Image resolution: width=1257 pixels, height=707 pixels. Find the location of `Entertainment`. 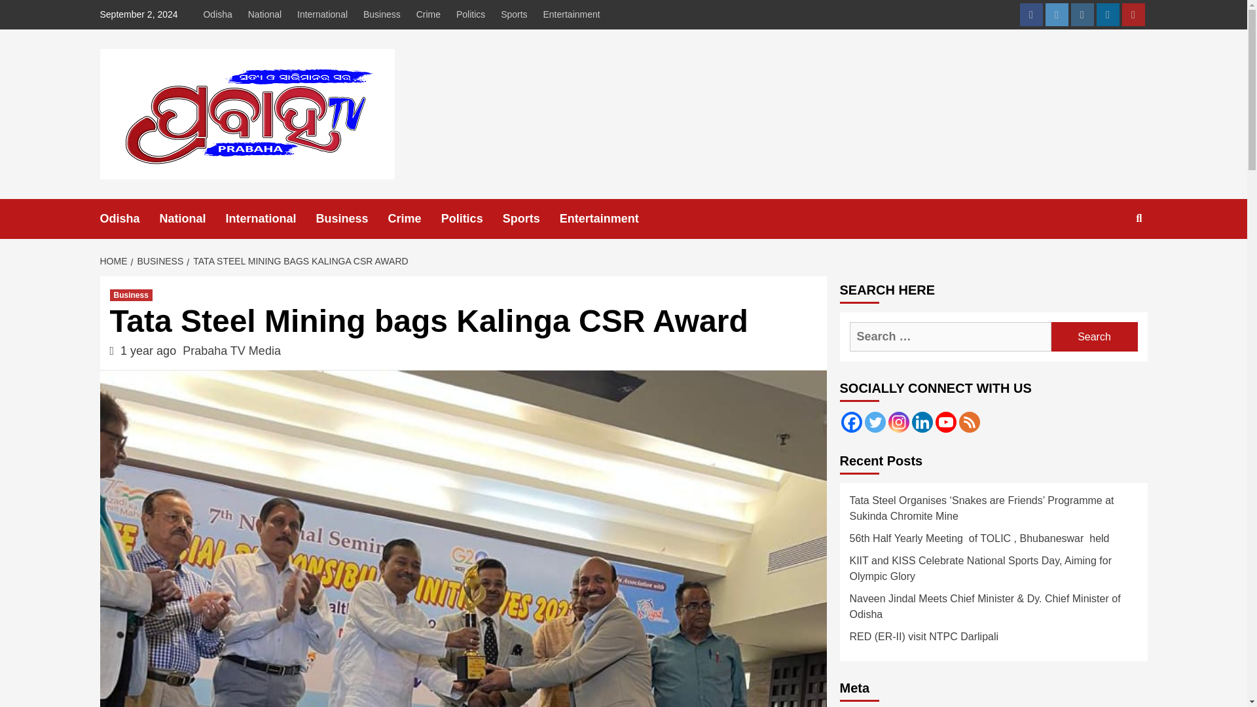

Entertainment is located at coordinates (572, 14).